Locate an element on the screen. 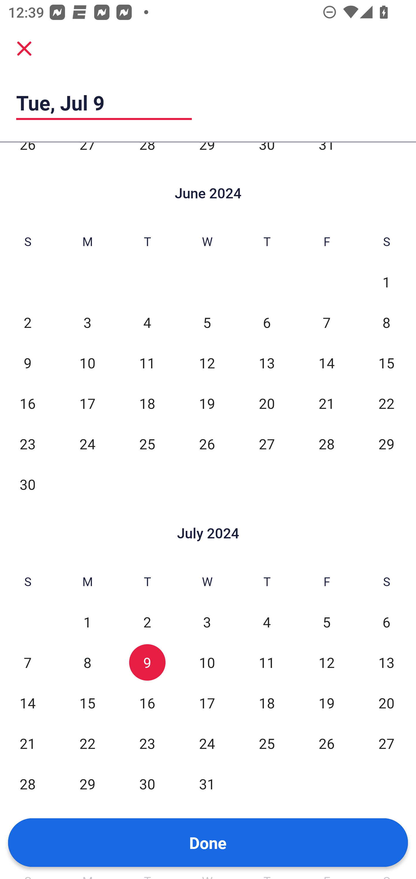 This screenshot has height=879, width=416. 8 Sat, Jun 8, Not Selected is located at coordinates (387, 322).